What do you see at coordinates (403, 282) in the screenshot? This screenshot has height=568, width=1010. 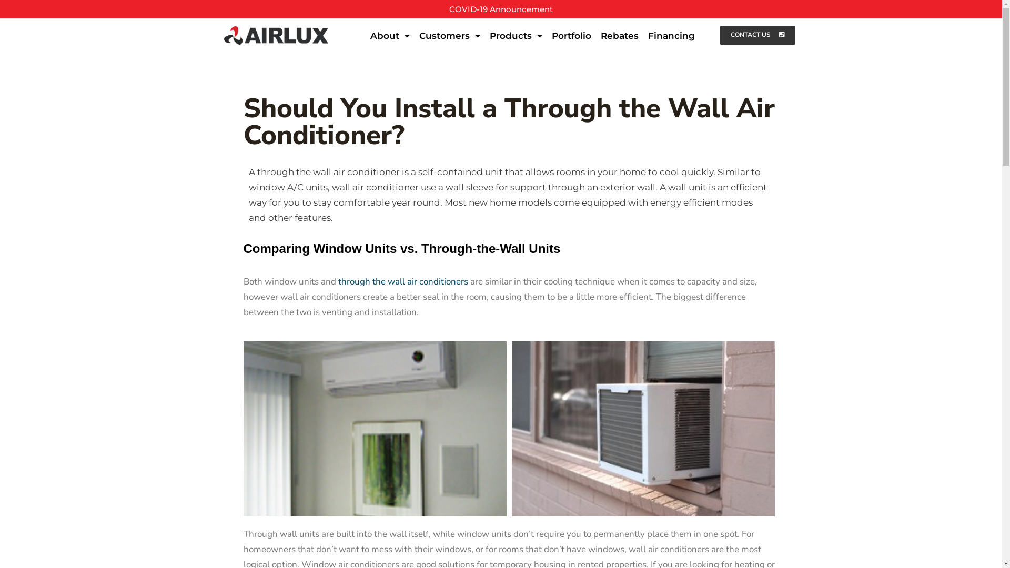 I see `through the wall air conditioners` at bounding box center [403, 282].